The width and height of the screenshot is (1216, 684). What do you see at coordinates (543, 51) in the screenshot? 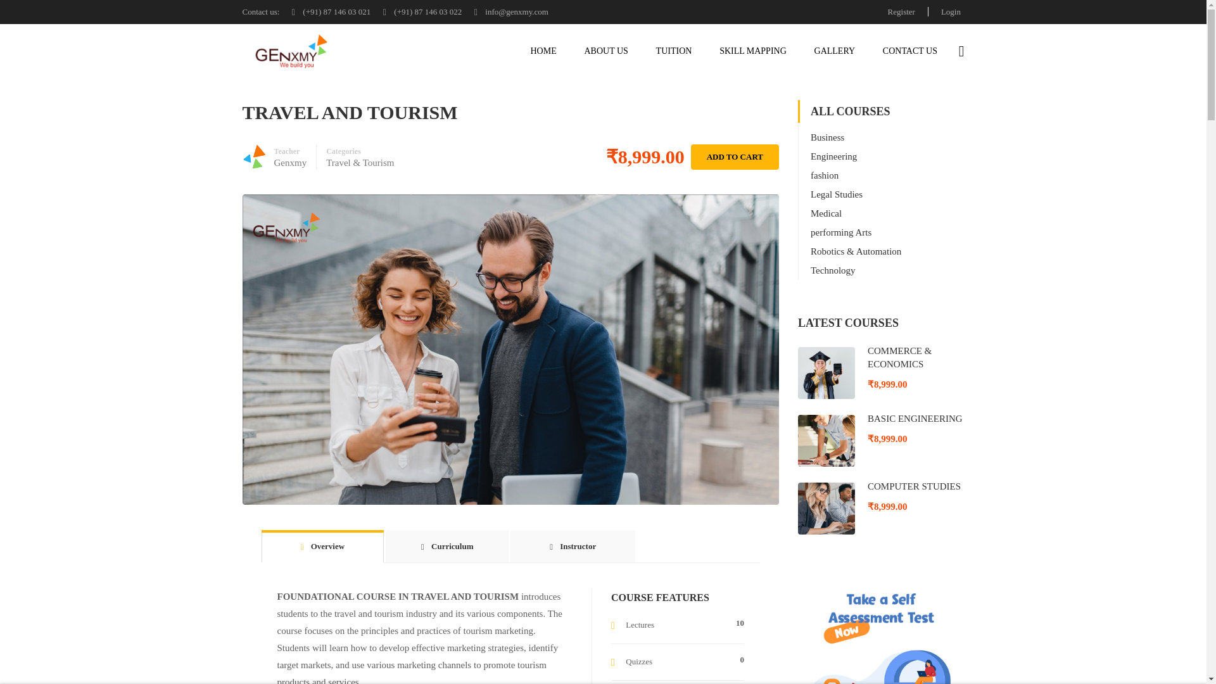
I see `HOME` at bounding box center [543, 51].